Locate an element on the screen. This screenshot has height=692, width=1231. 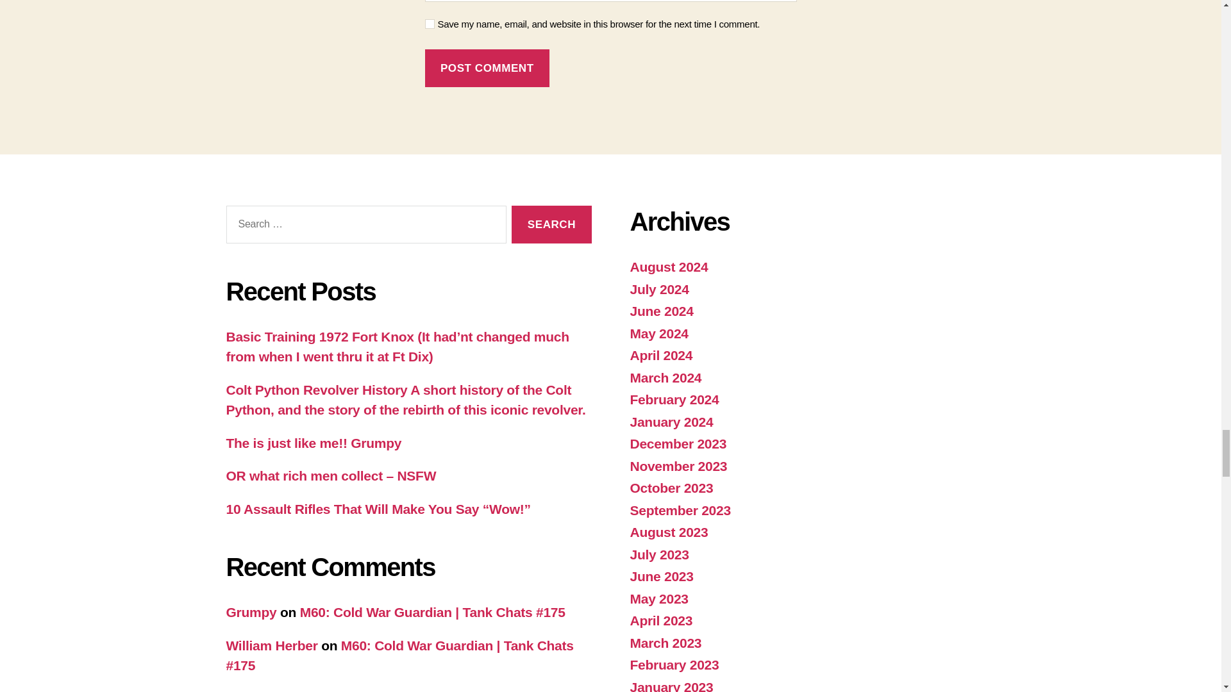
Search is located at coordinates (551, 224).